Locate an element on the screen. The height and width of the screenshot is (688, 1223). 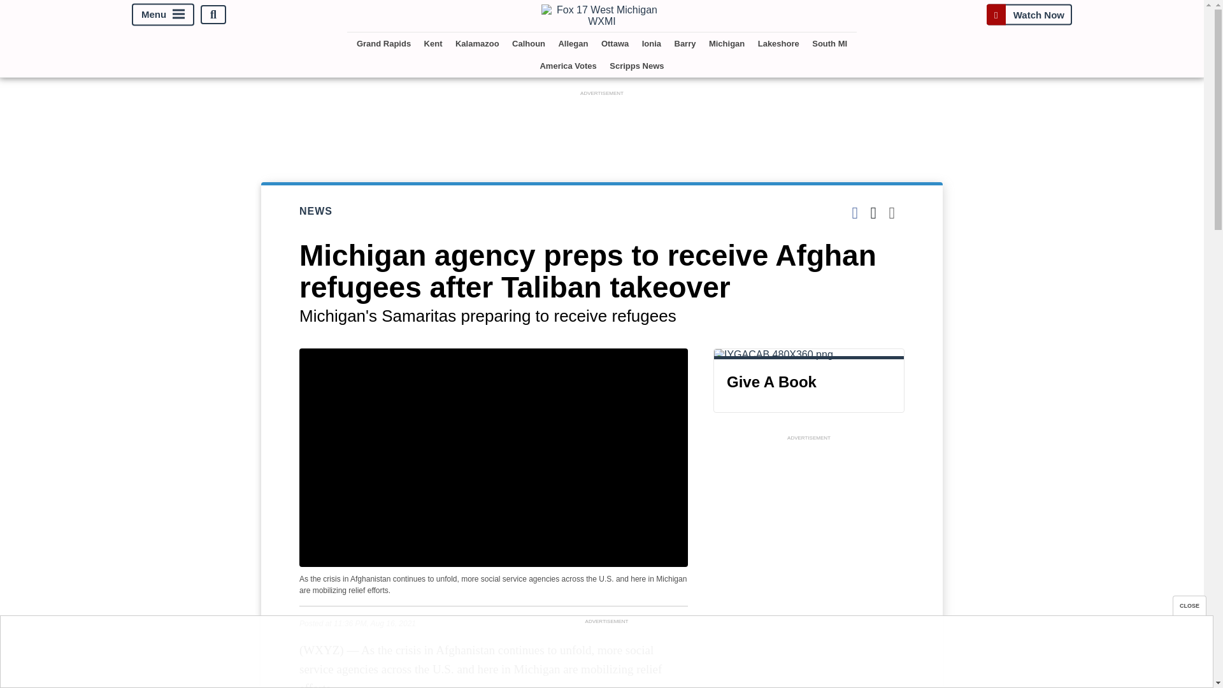
3rd party ad content is located at coordinates (601, 127).